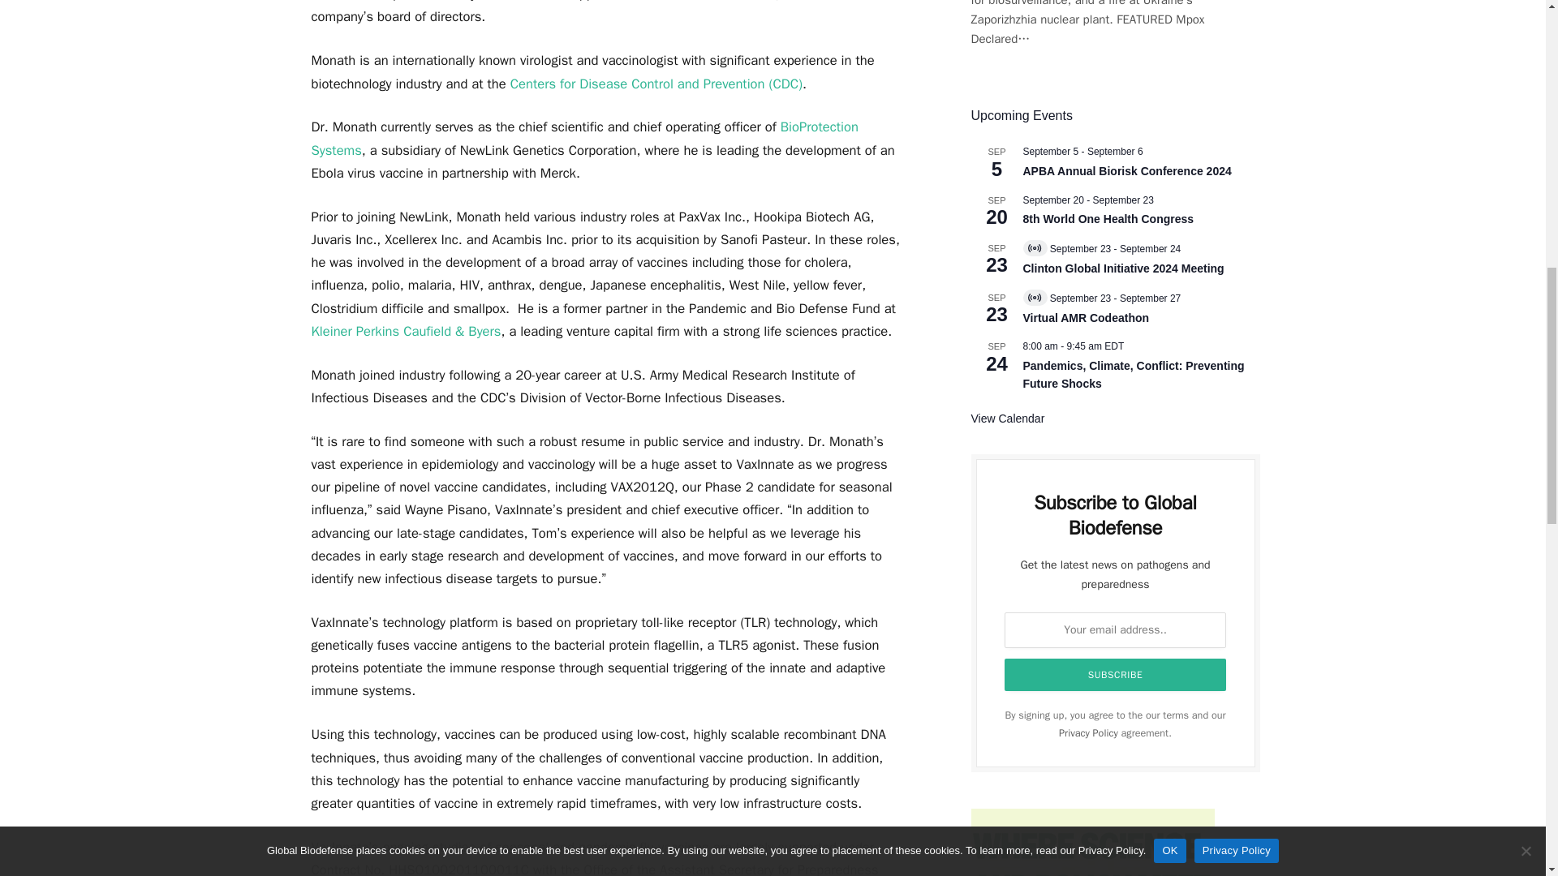 This screenshot has height=876, width=1558. Describe the element at coordinates (1034, 248) in the screenshot. I see `Virtual Event` at that location.